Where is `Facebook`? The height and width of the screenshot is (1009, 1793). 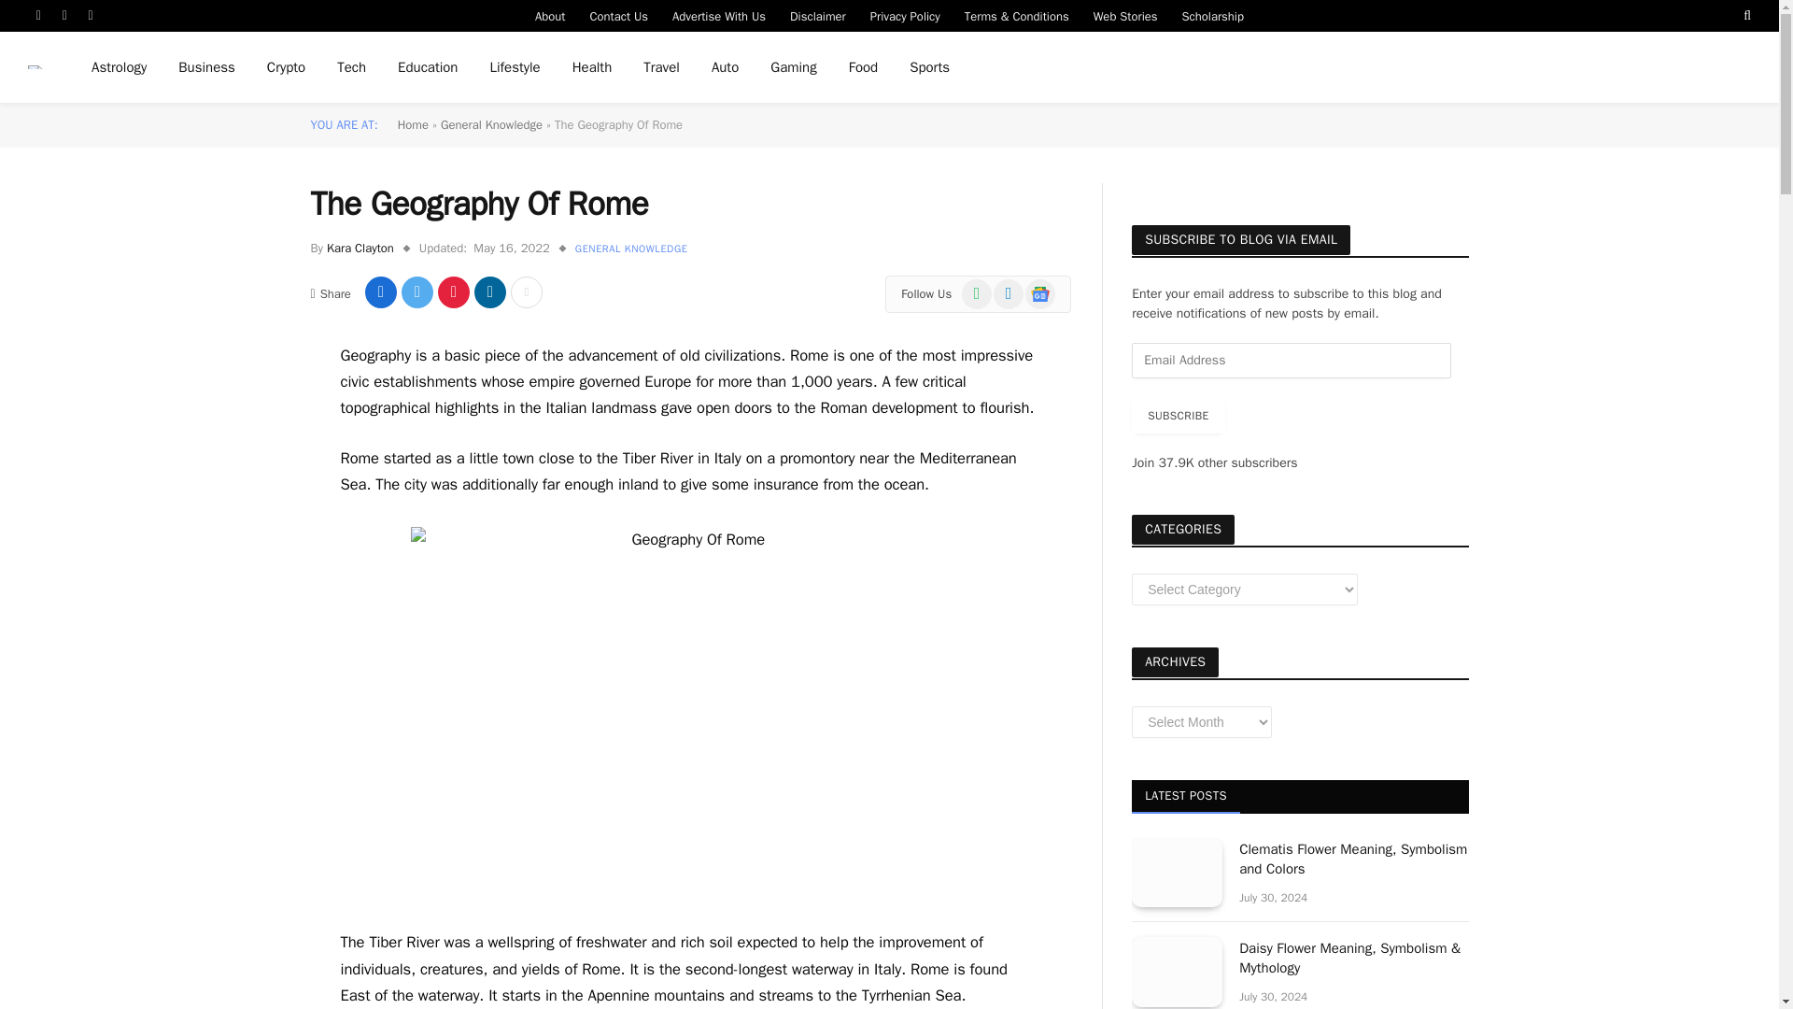 Facebook is located at coordinates (39, 15).